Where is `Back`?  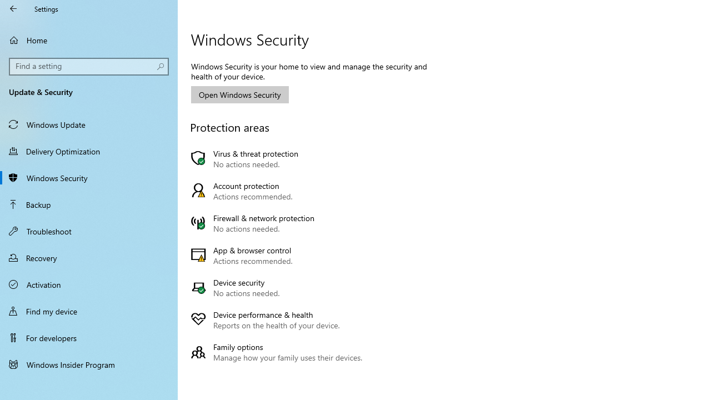 Back is located at coordinates (13, 9).